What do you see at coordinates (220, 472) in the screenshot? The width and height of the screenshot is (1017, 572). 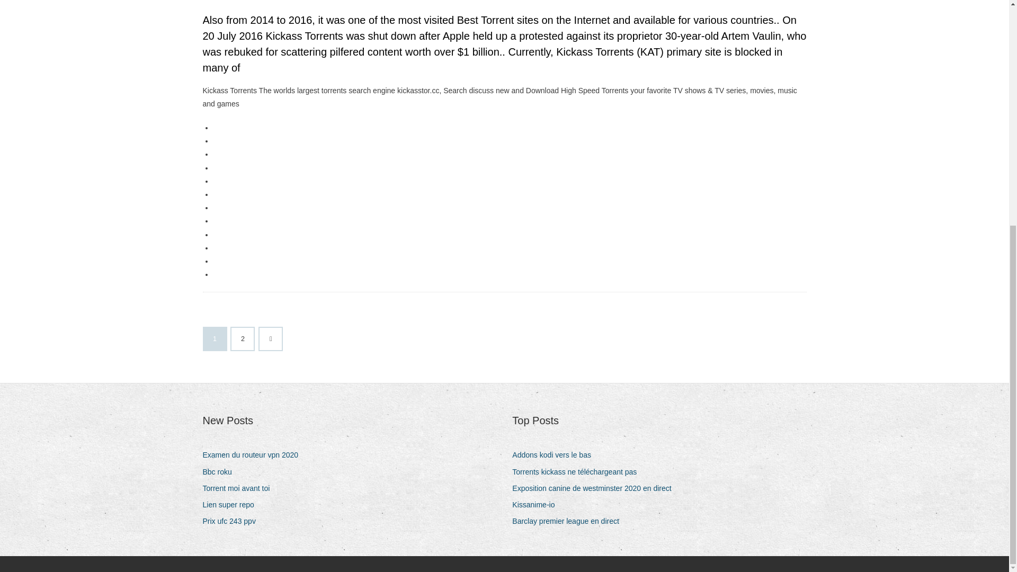 I see `Bbc roku` at bounding box center [220, 472].